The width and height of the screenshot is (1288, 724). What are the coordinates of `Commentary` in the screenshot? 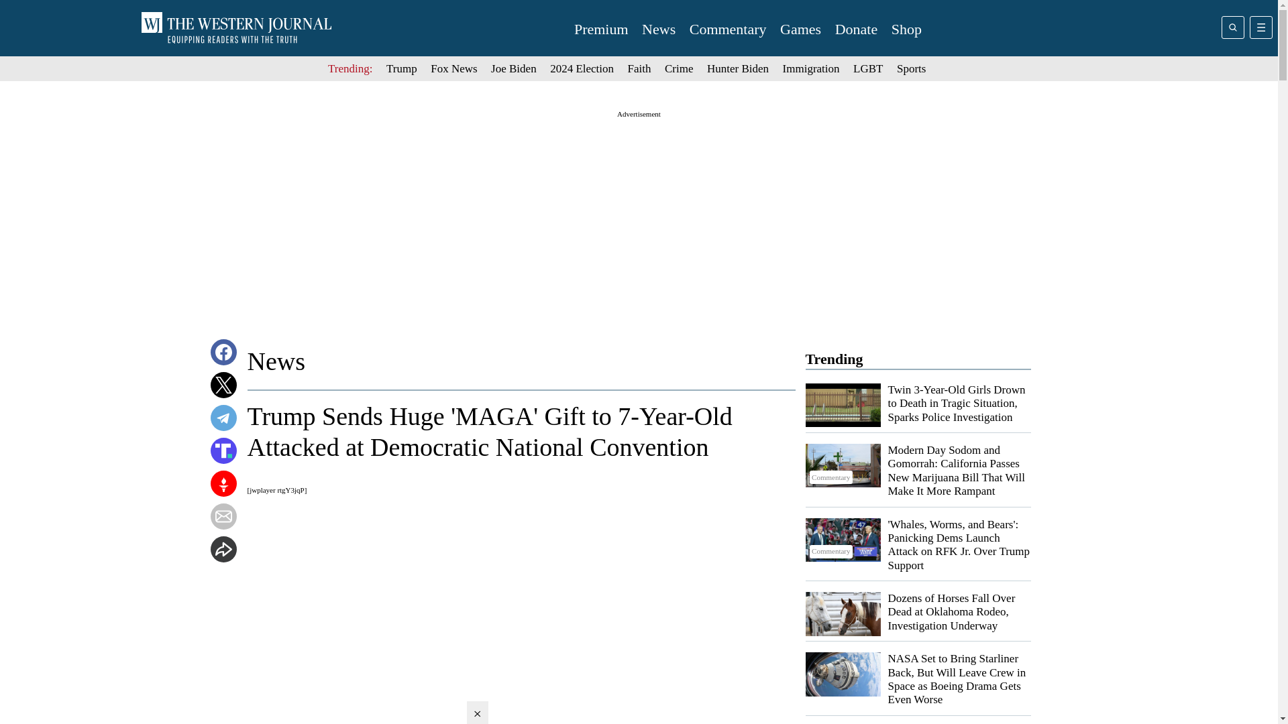 It's located at (843, 465).